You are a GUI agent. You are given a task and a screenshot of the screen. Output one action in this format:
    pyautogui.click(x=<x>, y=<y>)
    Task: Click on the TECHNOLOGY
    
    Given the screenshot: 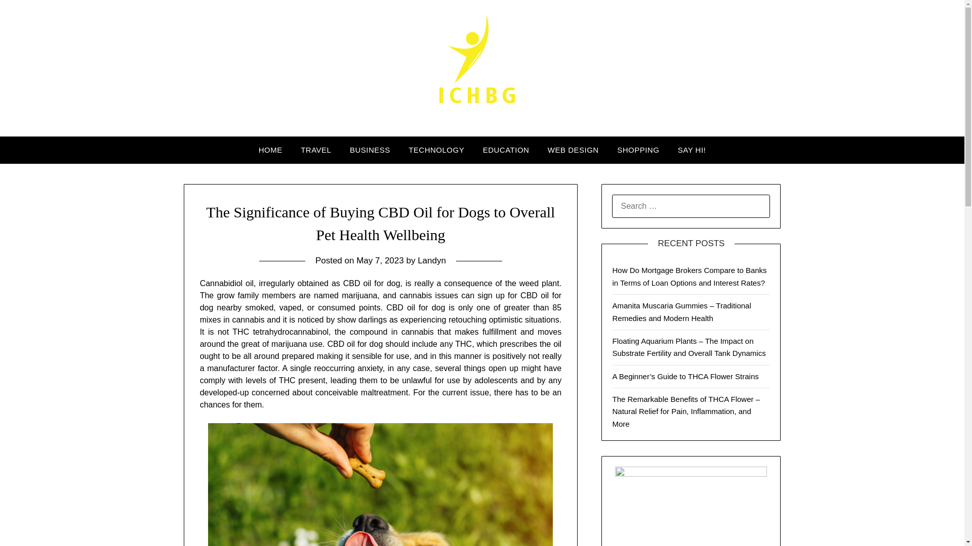 What is the action you would take?
    pyautogui.click(x=436, y=150)
    